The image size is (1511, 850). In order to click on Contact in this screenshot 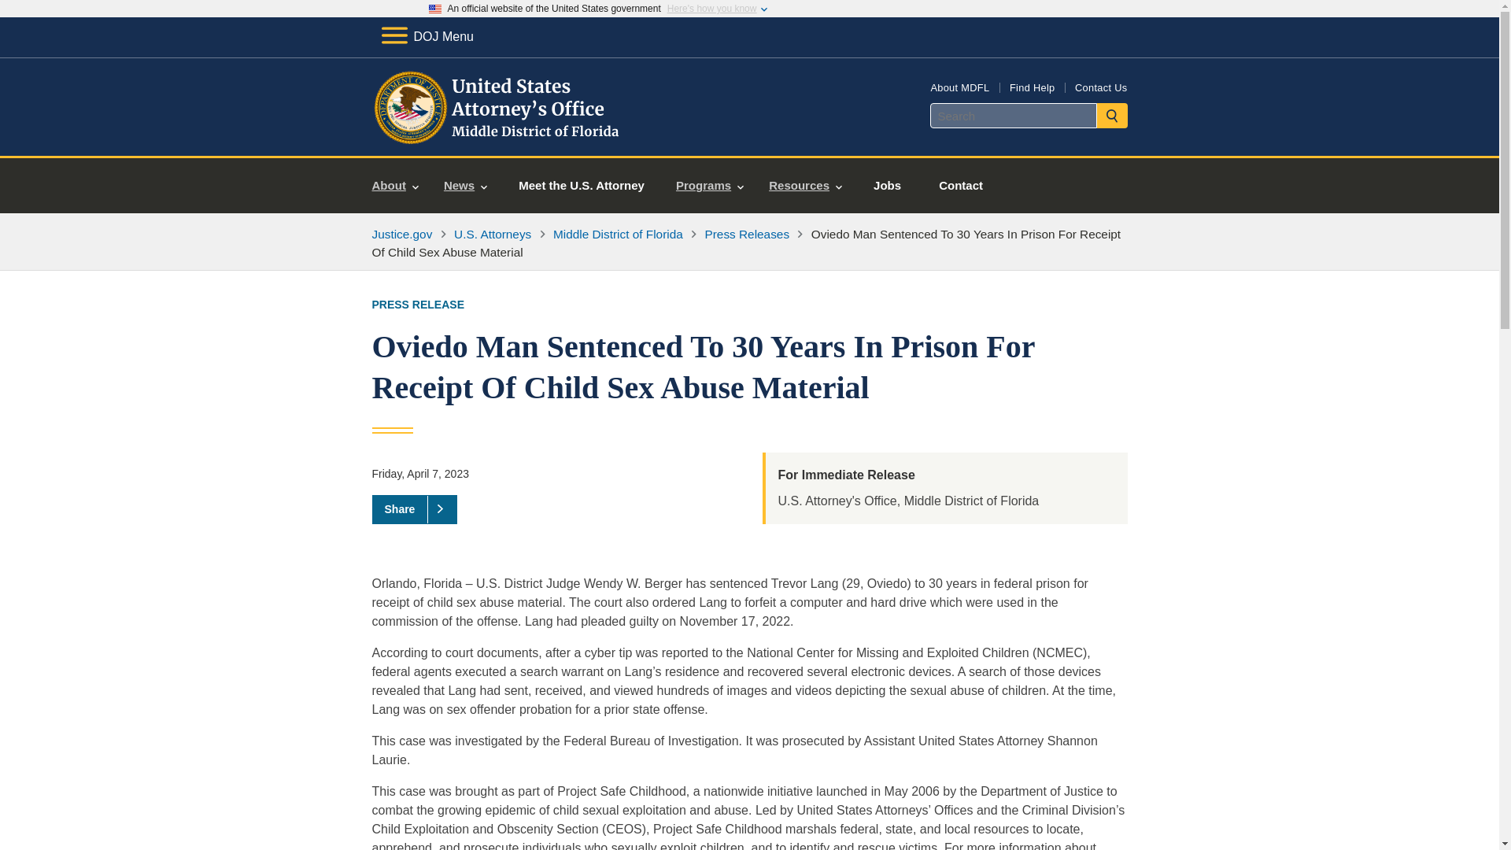, I will do `click(960, 186)`.